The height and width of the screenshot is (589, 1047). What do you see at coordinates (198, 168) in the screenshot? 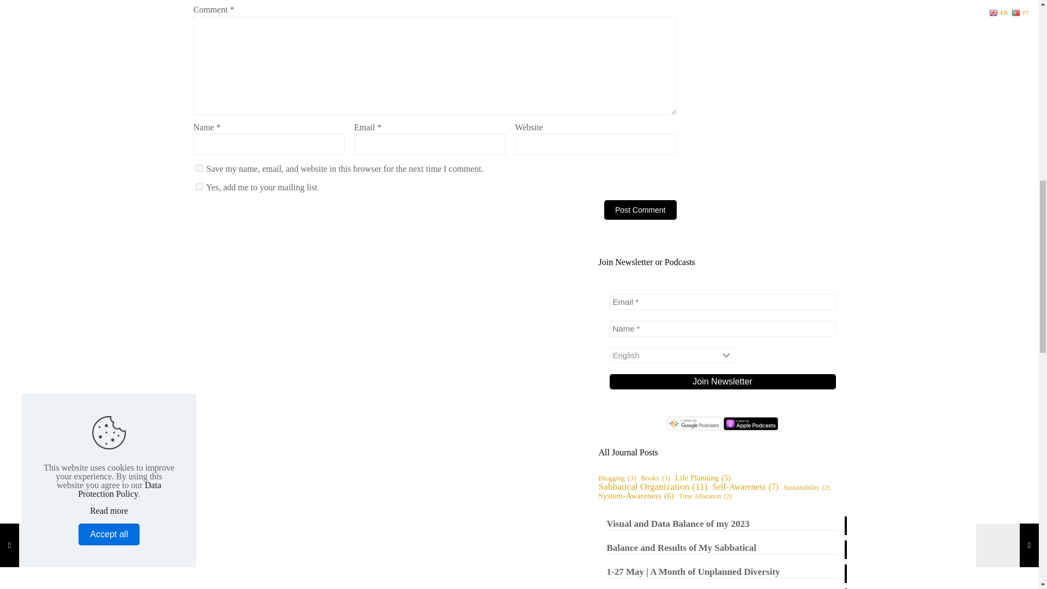
I see `yes` at bounding box center [198, 168].